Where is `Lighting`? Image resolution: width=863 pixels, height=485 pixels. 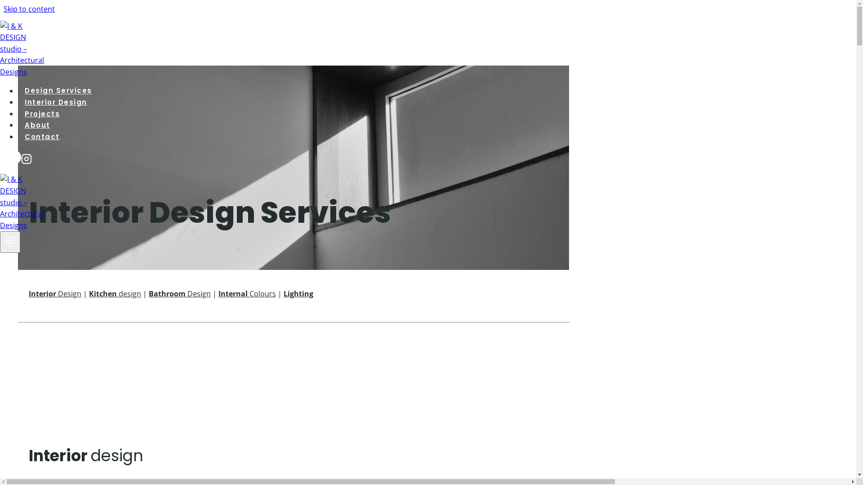 Lighting is located at coordinates (298, 294).